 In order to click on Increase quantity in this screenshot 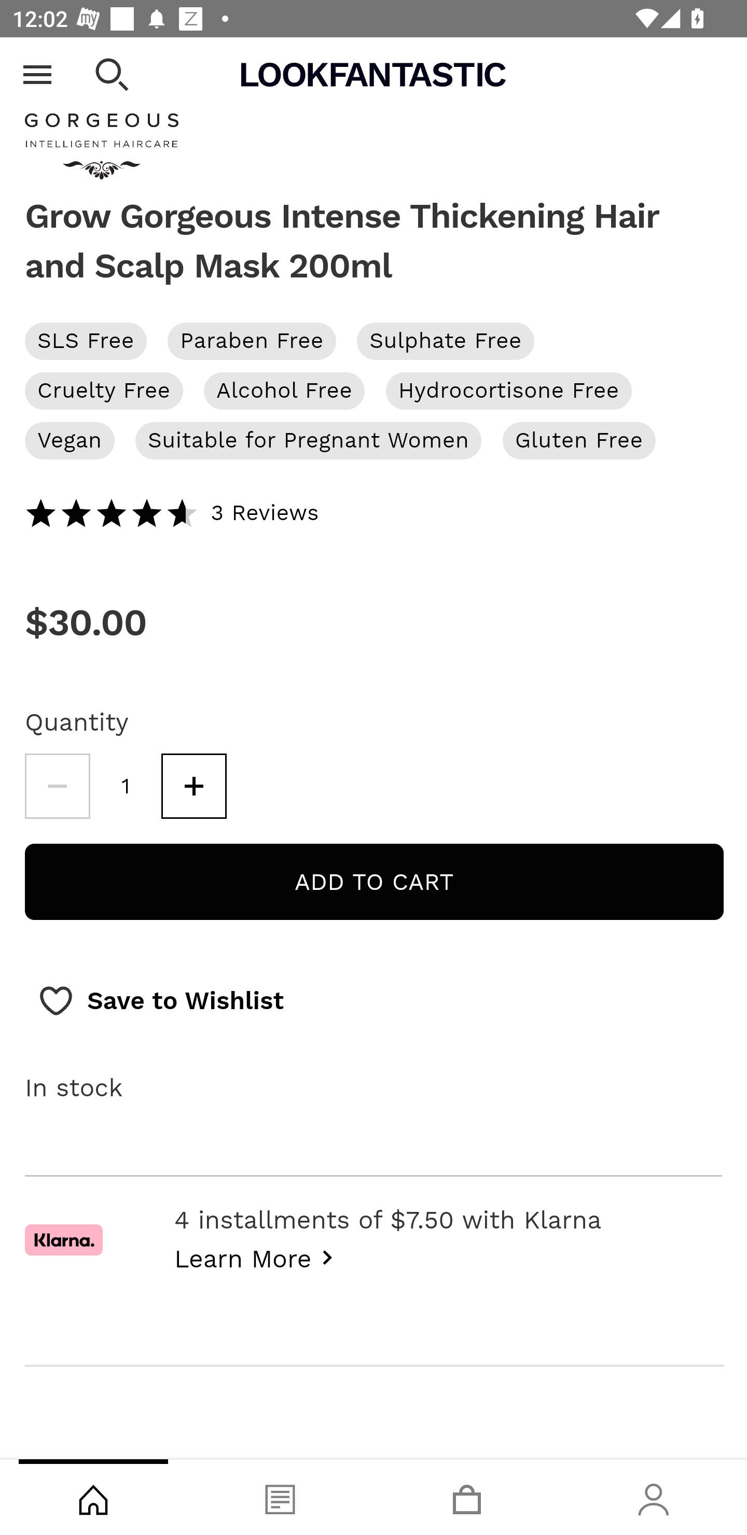, I will do `click(193, 786)`.